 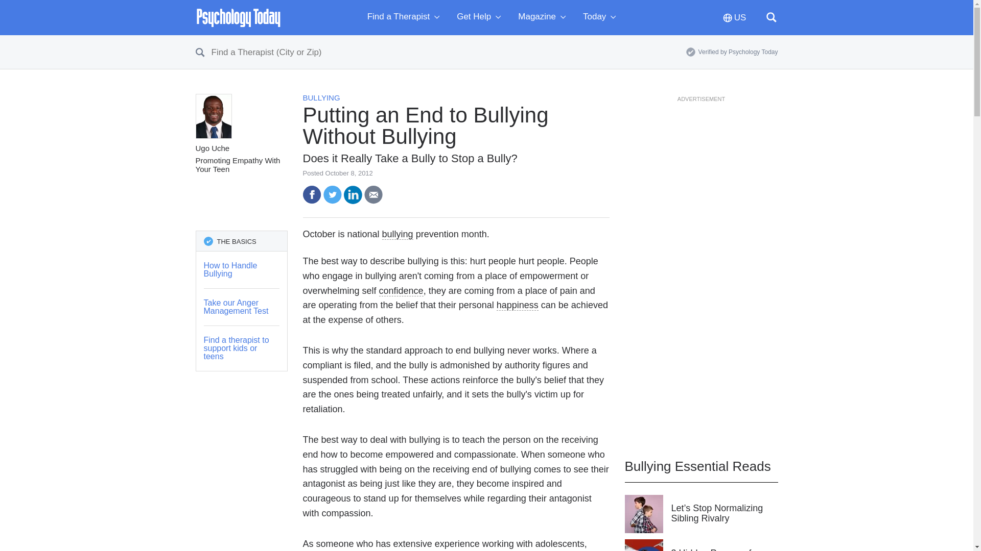 What do you see at coordinates (238, 17) in the screenshot?
I see `Psychology Today` at bounding box center [238, 17].